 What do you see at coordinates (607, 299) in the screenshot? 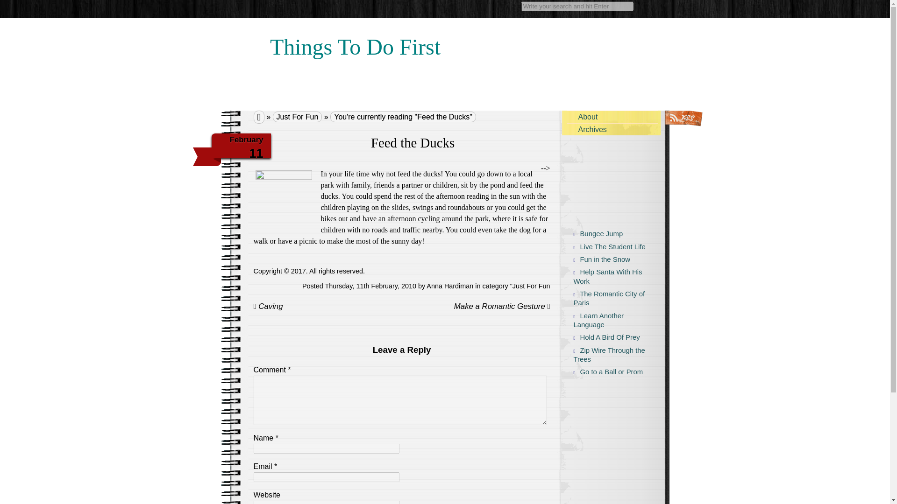
I see `The Romantic City of Paris` at bounding box center [607, 299].